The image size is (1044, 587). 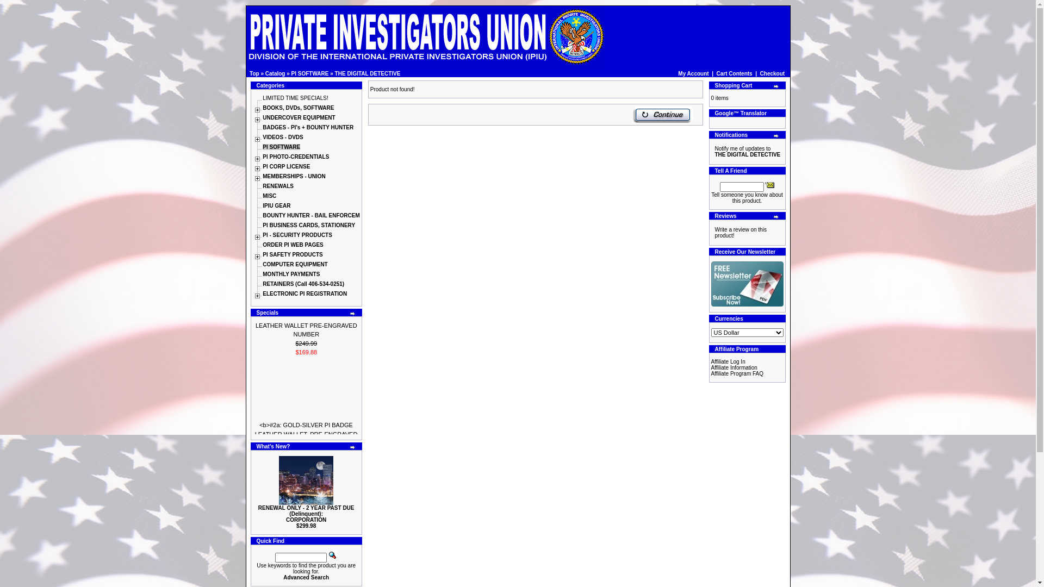 What do you see at coordinates (254, 74) in the screenshot?
I see `Top` at bounding box center [254, 74].